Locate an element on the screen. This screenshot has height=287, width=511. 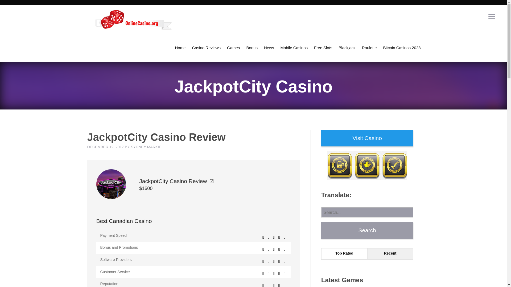
Search for: is located at coordinates (367, 212).